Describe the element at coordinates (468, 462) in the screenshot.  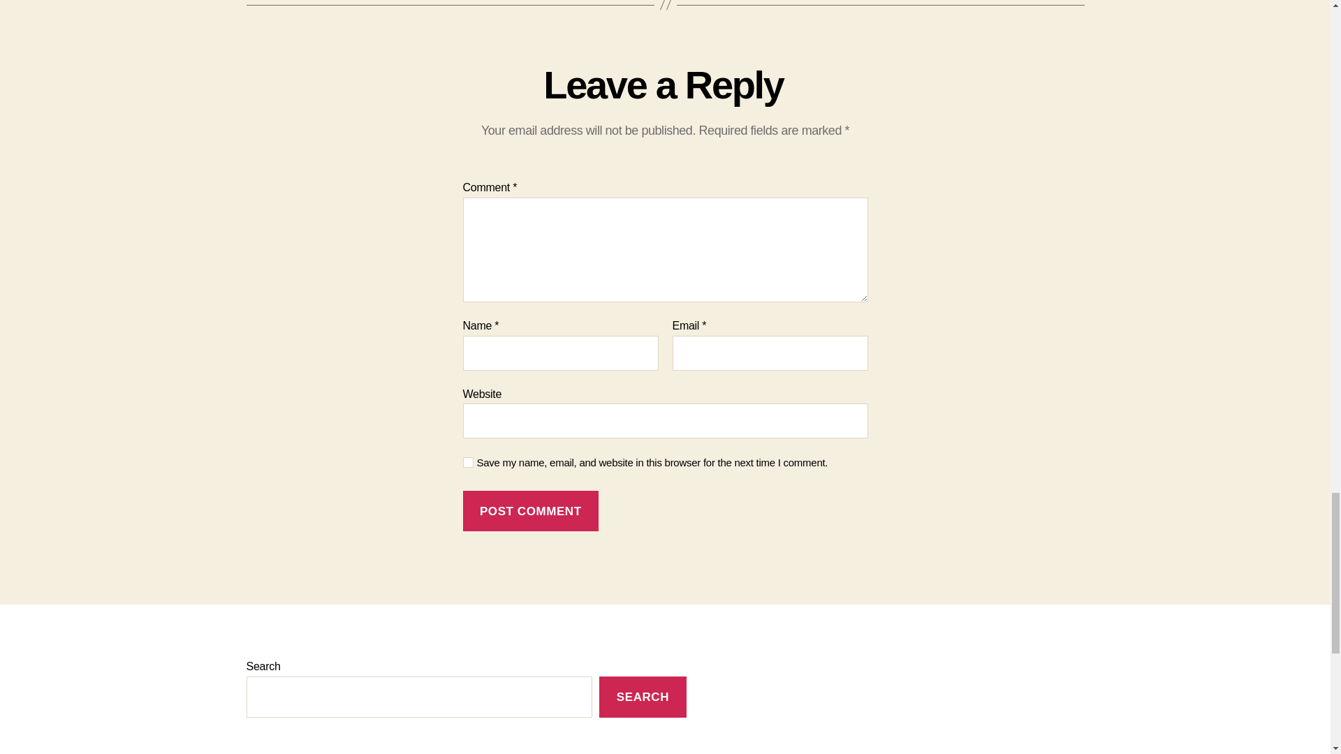
I see `yes` at that location.